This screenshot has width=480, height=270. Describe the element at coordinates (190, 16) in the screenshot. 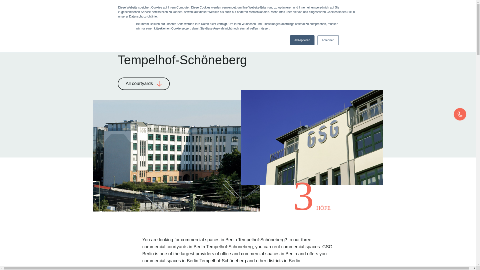

I see `Commercial courtyards` at that location.